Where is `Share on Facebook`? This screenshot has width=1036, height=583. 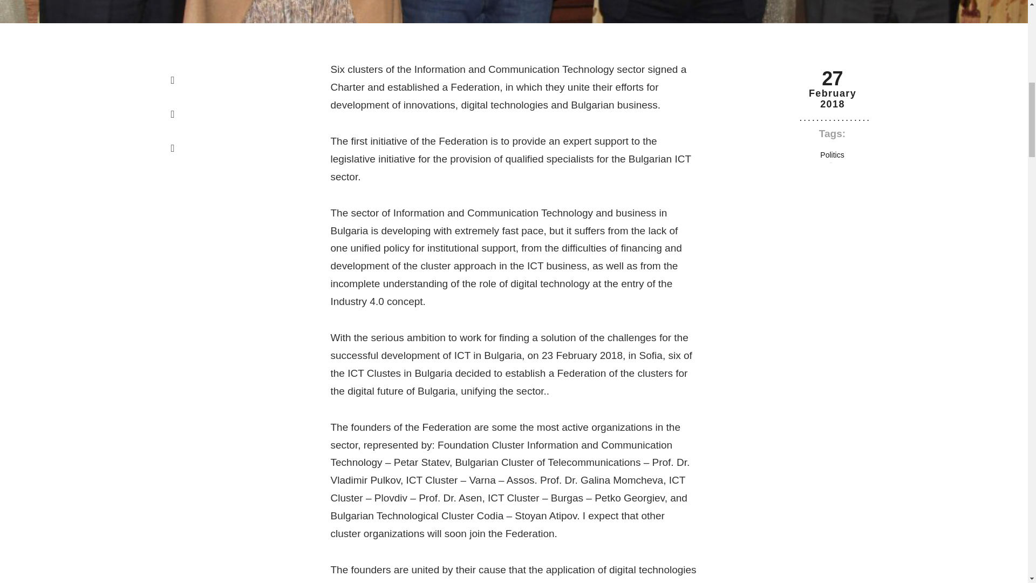 Share on Facebook is located at coordinates (173, 80).